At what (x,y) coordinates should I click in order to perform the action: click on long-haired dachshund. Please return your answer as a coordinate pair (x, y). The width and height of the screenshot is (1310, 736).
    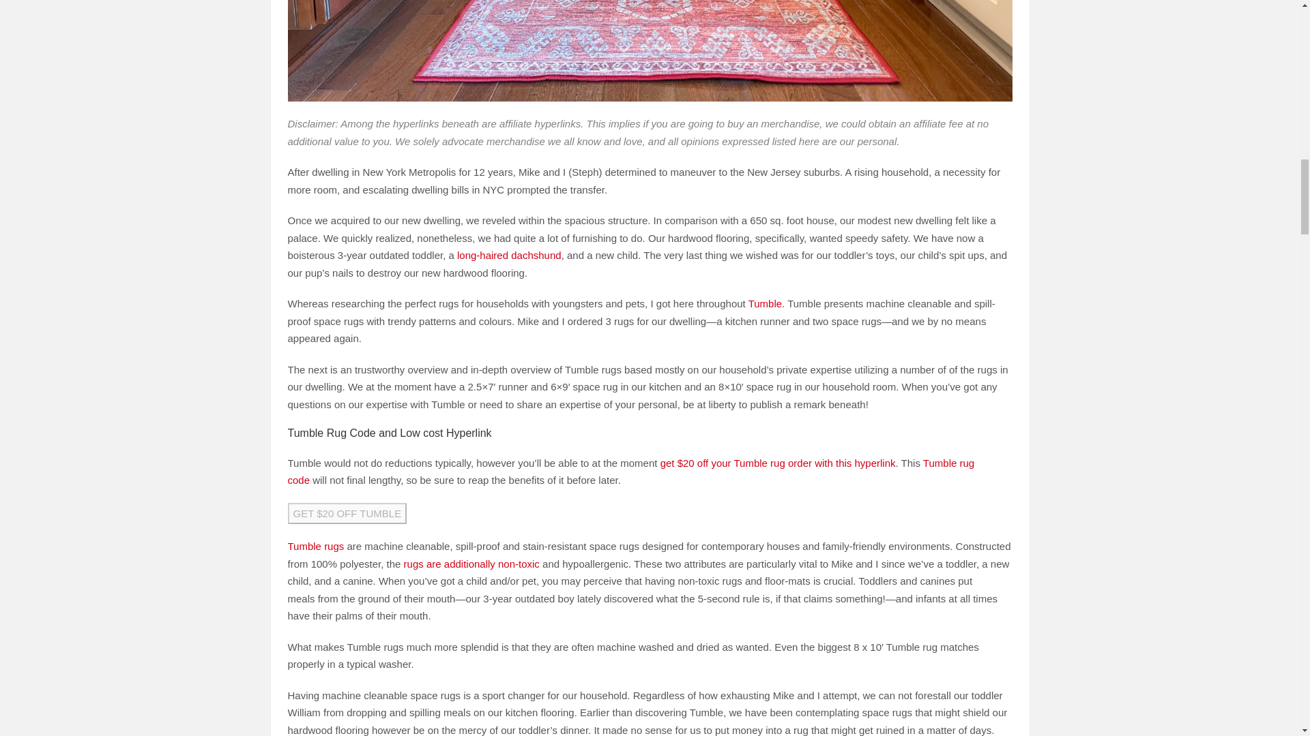
    Looking at the image, I should click on (509, 255).